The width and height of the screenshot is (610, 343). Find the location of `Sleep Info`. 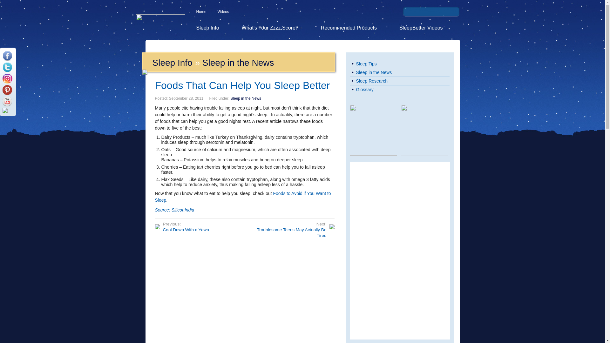

Sleep Info is located at coordinates (207, 28).